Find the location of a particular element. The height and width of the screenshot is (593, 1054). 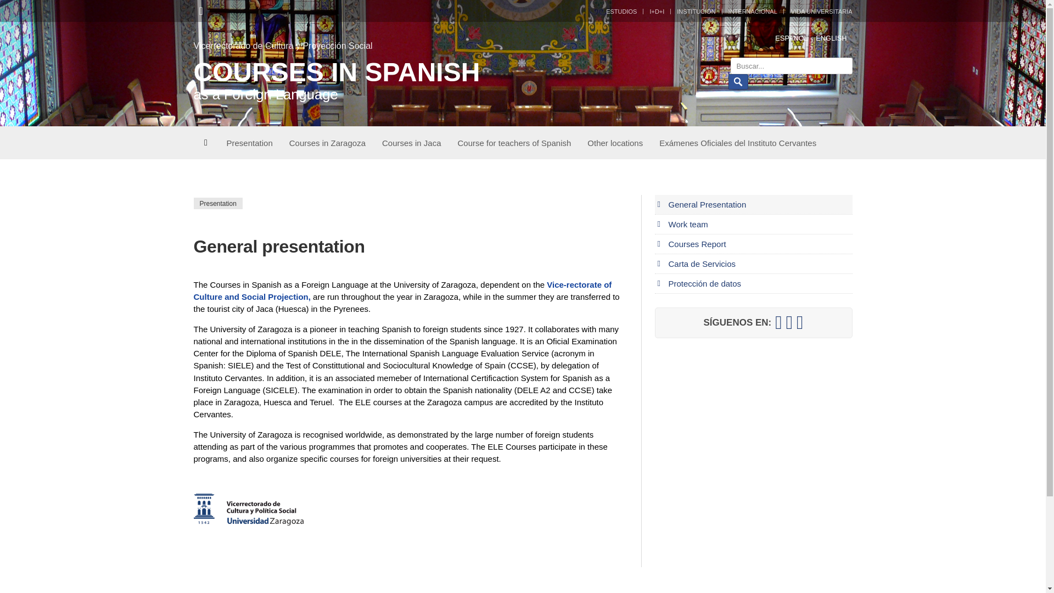

General Presentation is located at coordinates (831, 37).